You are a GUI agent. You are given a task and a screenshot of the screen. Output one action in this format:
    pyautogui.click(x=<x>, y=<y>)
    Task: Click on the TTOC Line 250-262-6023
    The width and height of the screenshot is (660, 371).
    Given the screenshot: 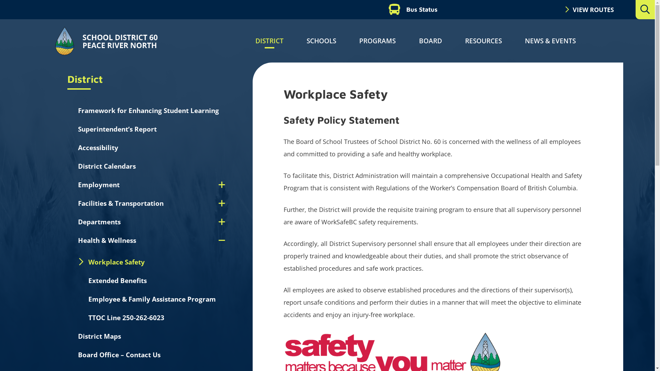 What is the action you would take?
    pyautogui.click(x=126, y=318)
    